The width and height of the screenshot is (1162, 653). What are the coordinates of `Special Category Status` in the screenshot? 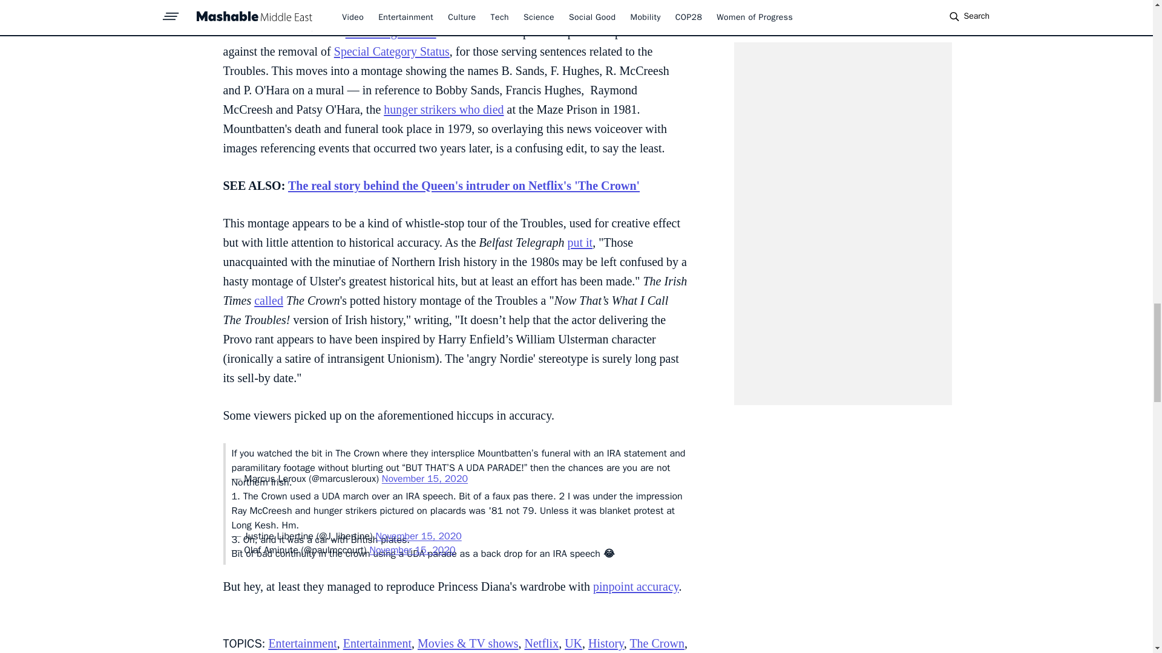 It's located at (392, 51).